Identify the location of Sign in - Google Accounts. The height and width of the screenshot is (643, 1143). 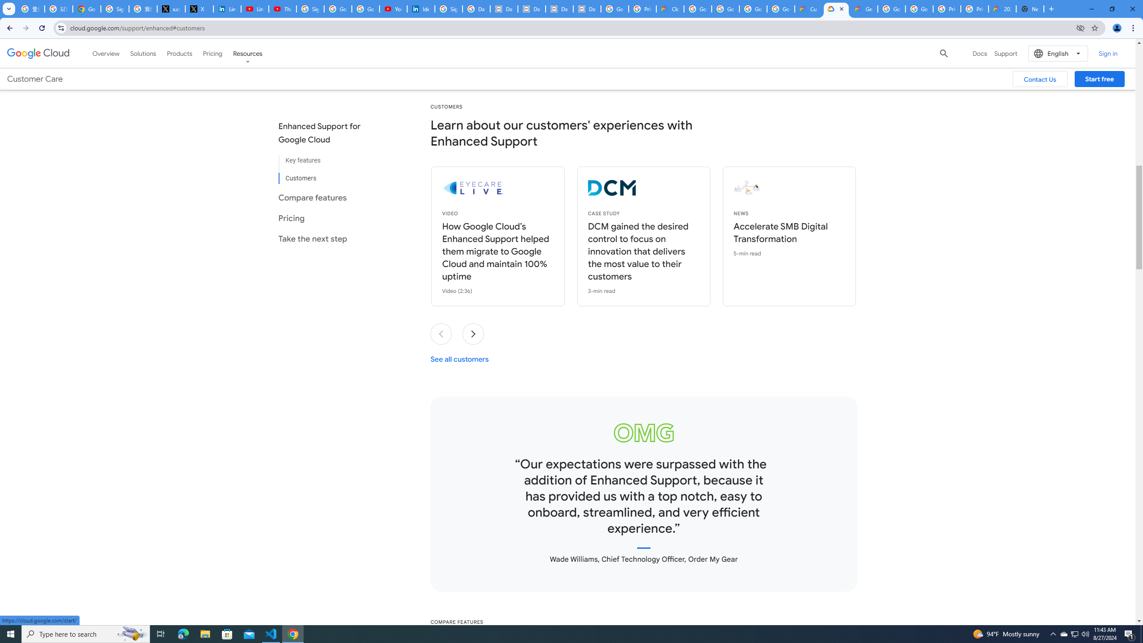
(448, 9).